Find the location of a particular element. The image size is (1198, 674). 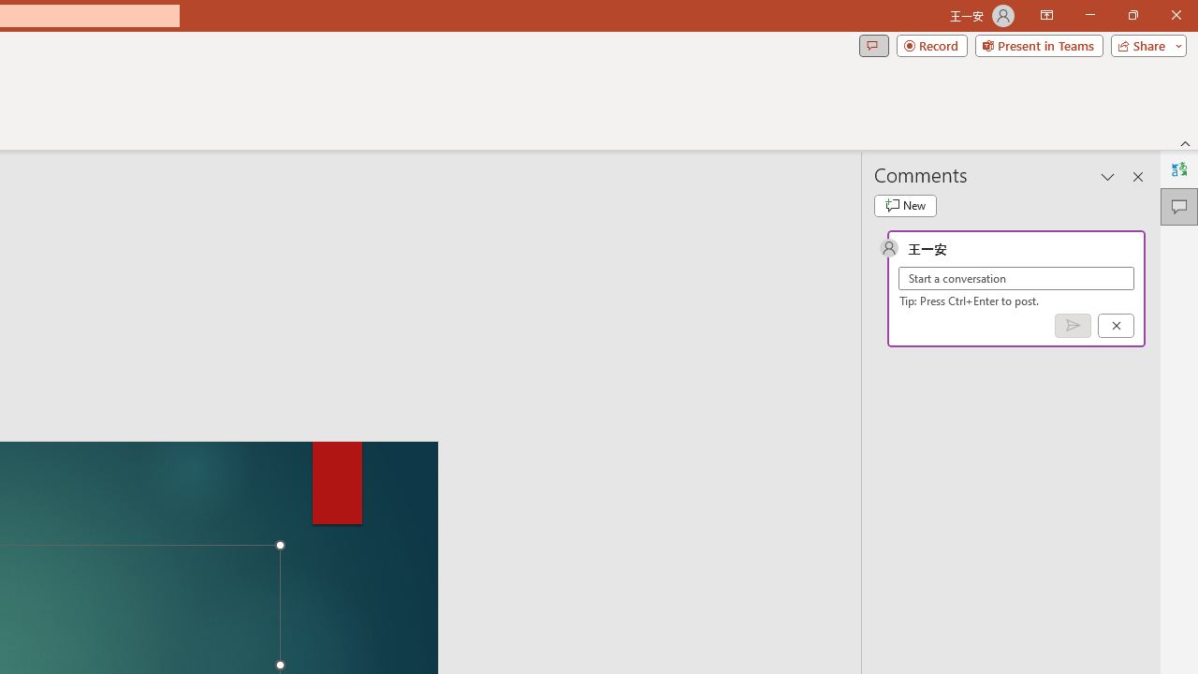

New comment is located at coordinates (905, 206).